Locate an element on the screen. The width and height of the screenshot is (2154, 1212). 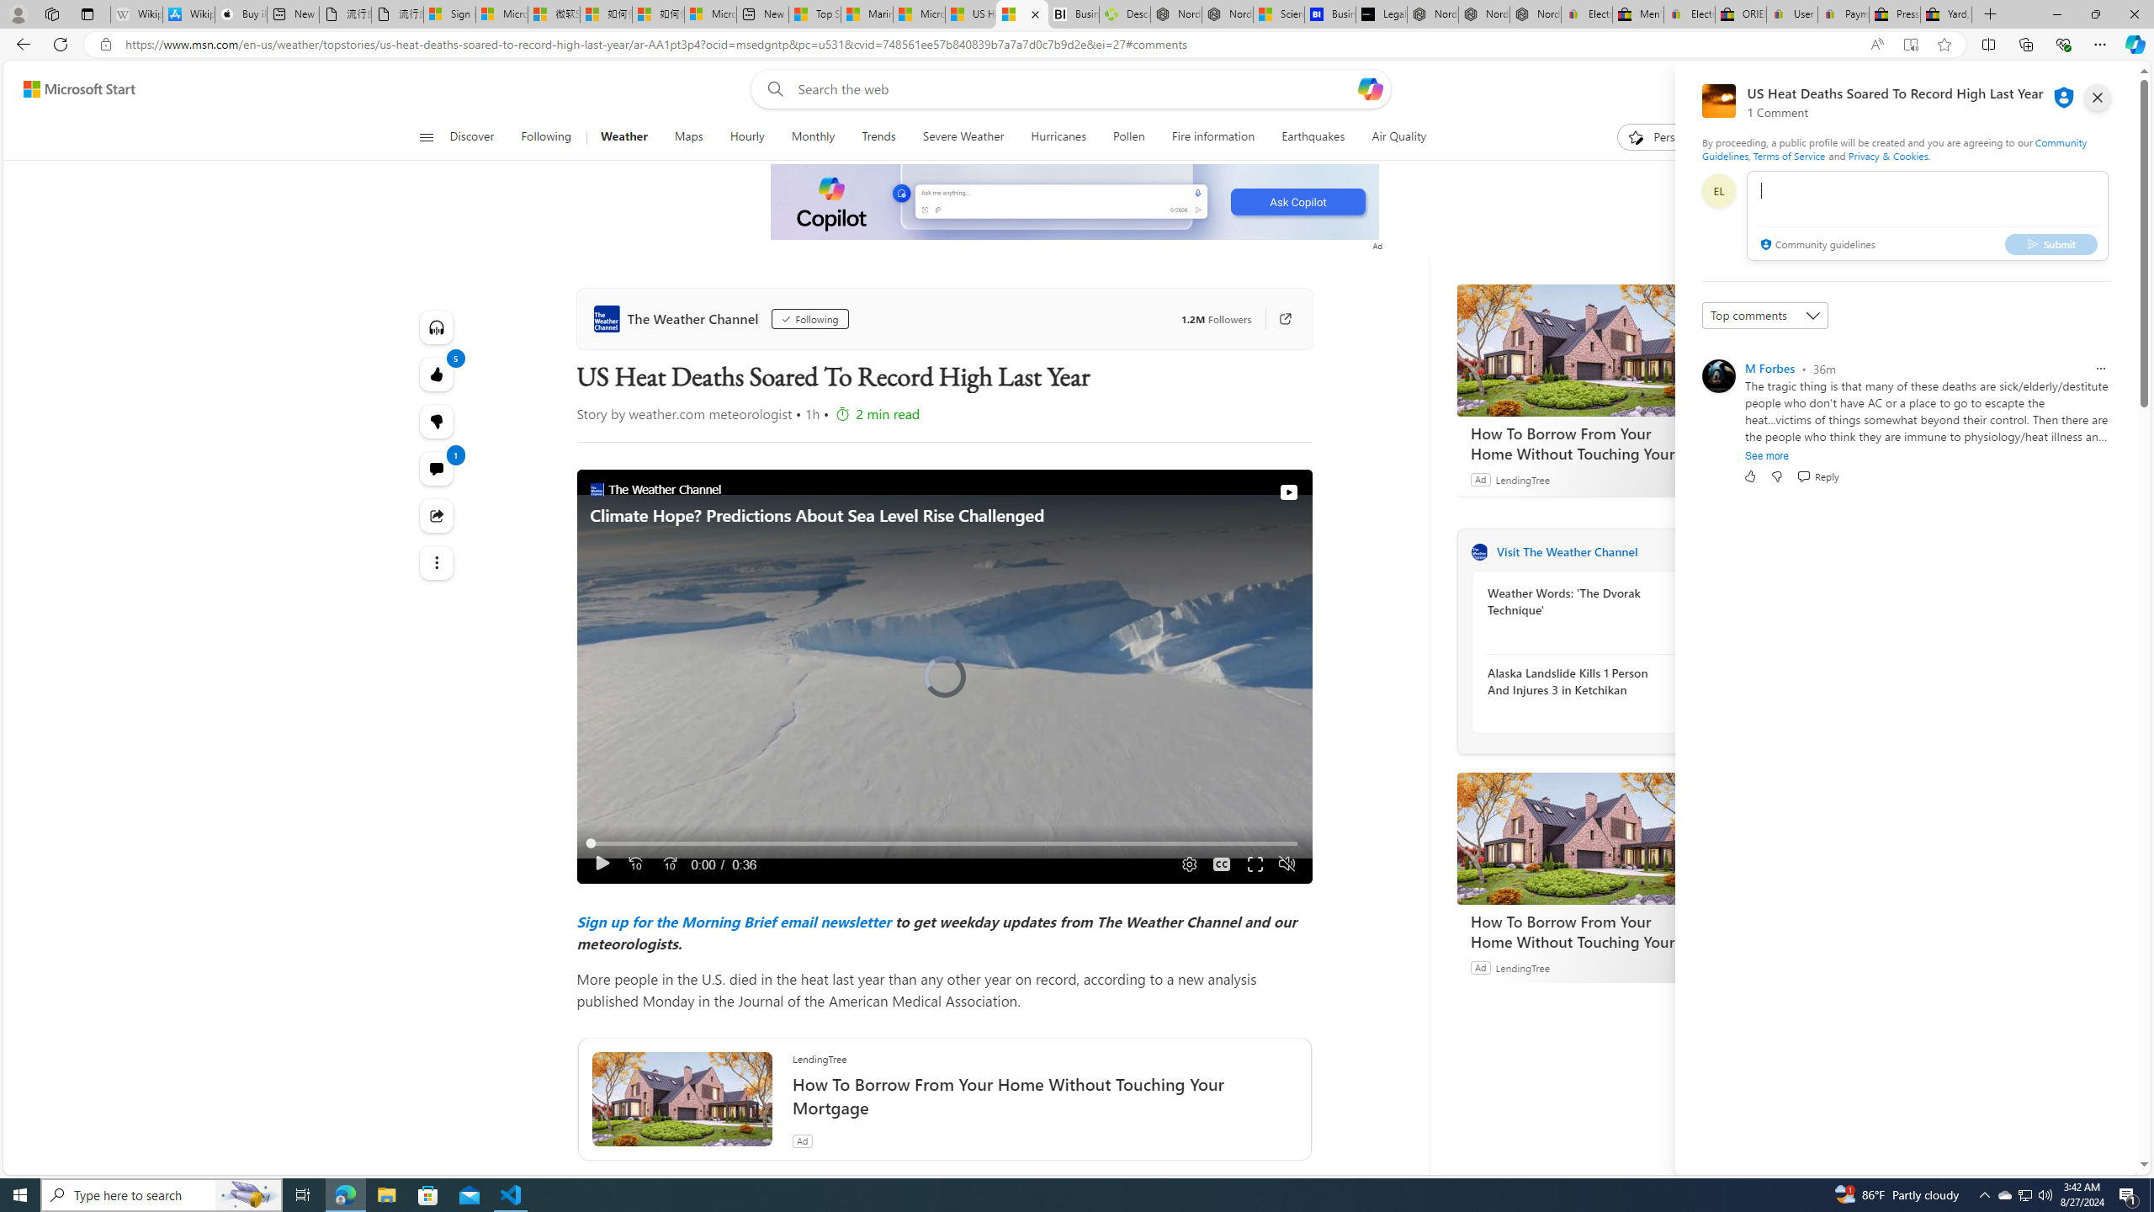
Share this story is located at coordinates (438, 516).